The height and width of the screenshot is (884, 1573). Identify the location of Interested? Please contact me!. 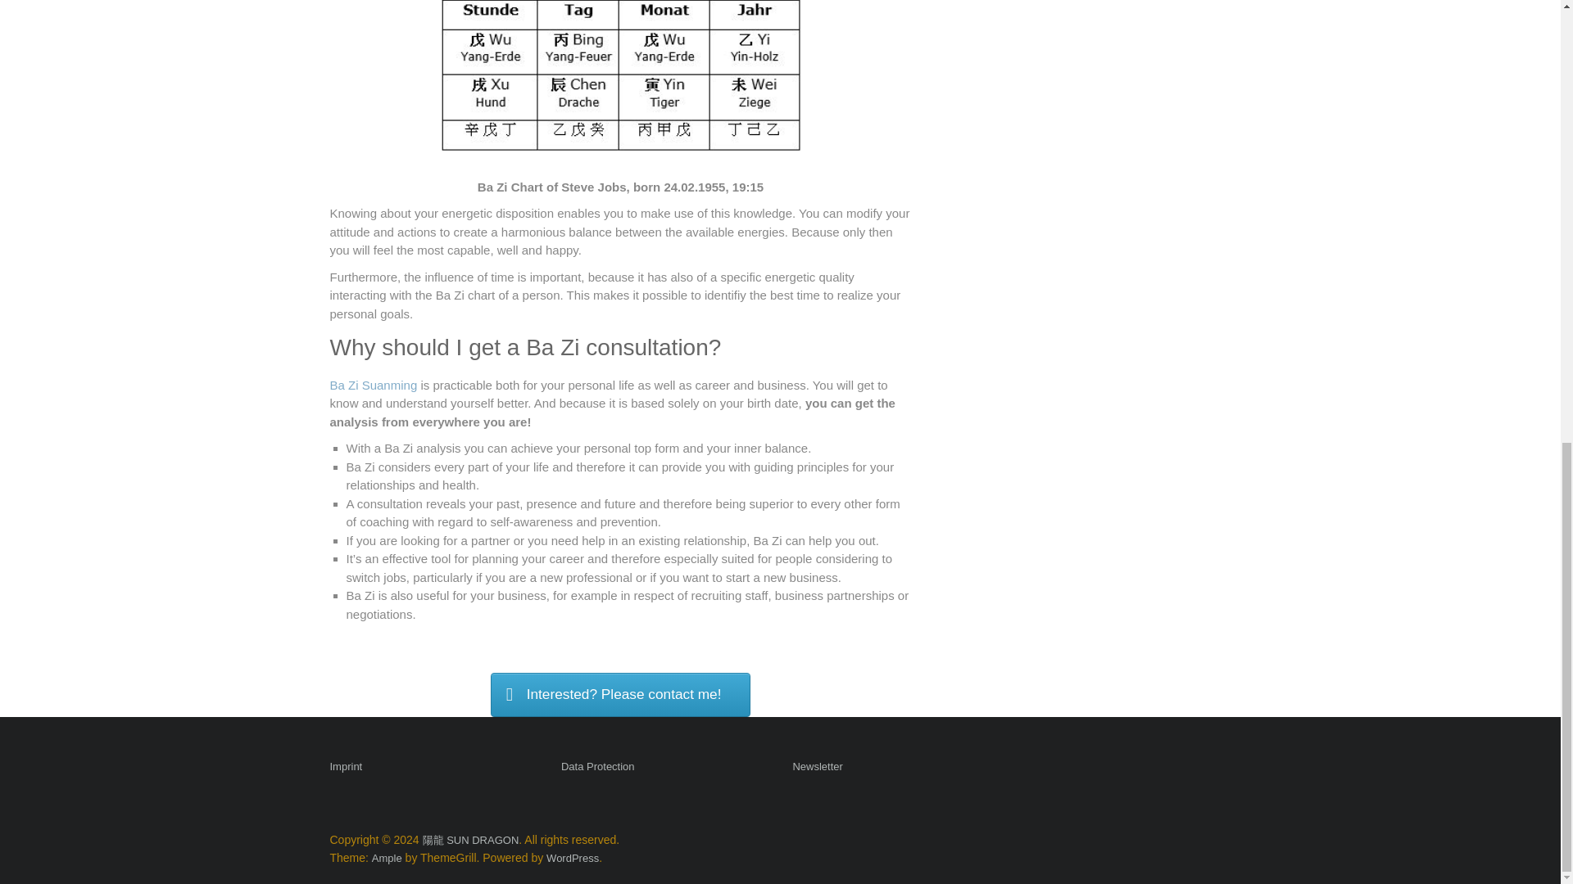
(620, 694).